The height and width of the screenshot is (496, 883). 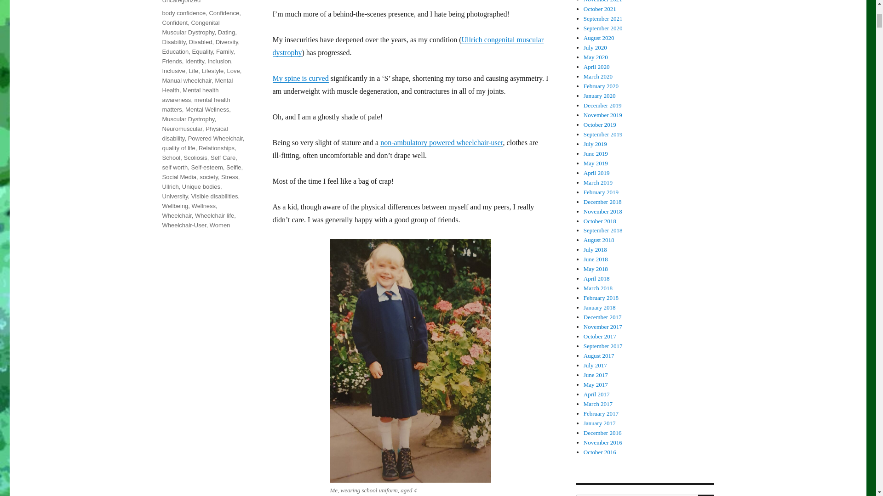 What do you see at coordinates (173, 71) in the screenshot?
I see `Inclusive` at bounding box center [173, 71].